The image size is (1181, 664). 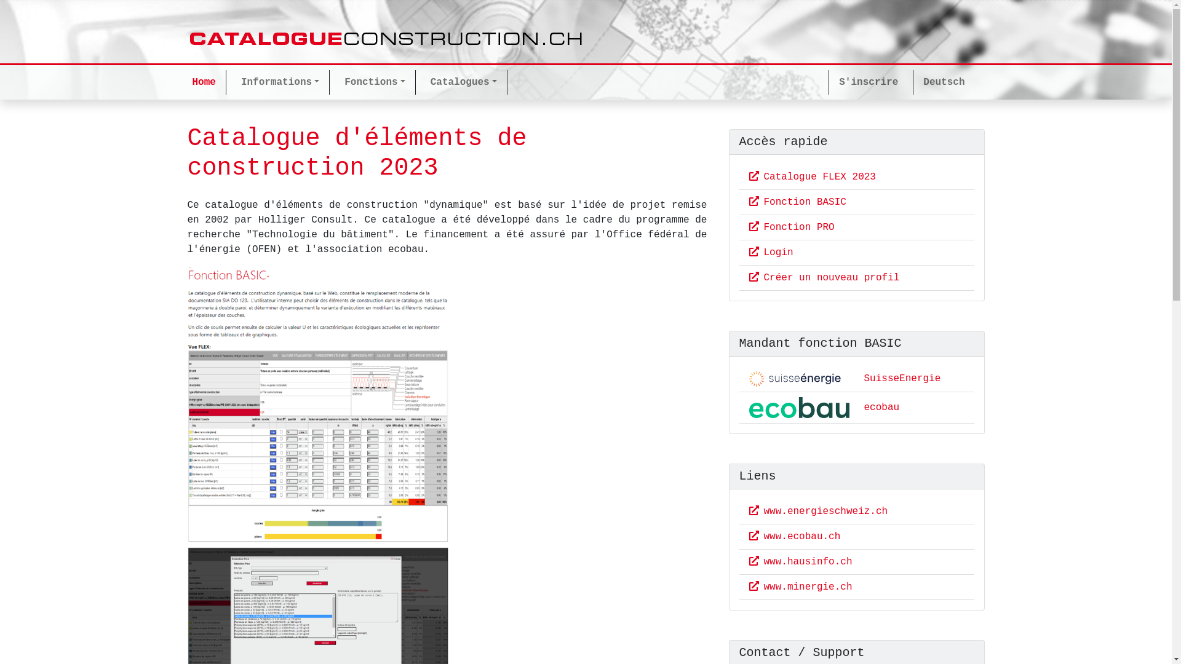 I want to click on ecobau, so click(x=800, y=408).